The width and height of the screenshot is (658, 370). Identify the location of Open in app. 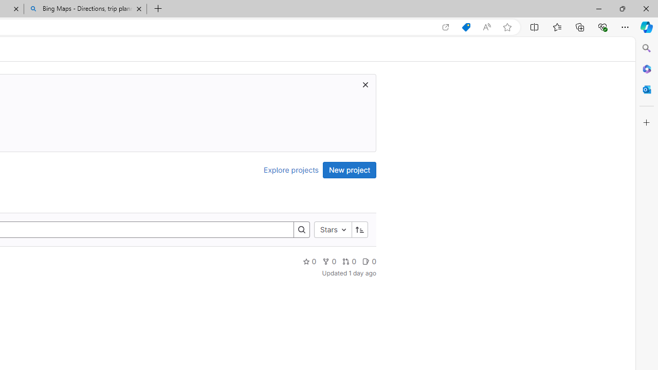
(446, 27).